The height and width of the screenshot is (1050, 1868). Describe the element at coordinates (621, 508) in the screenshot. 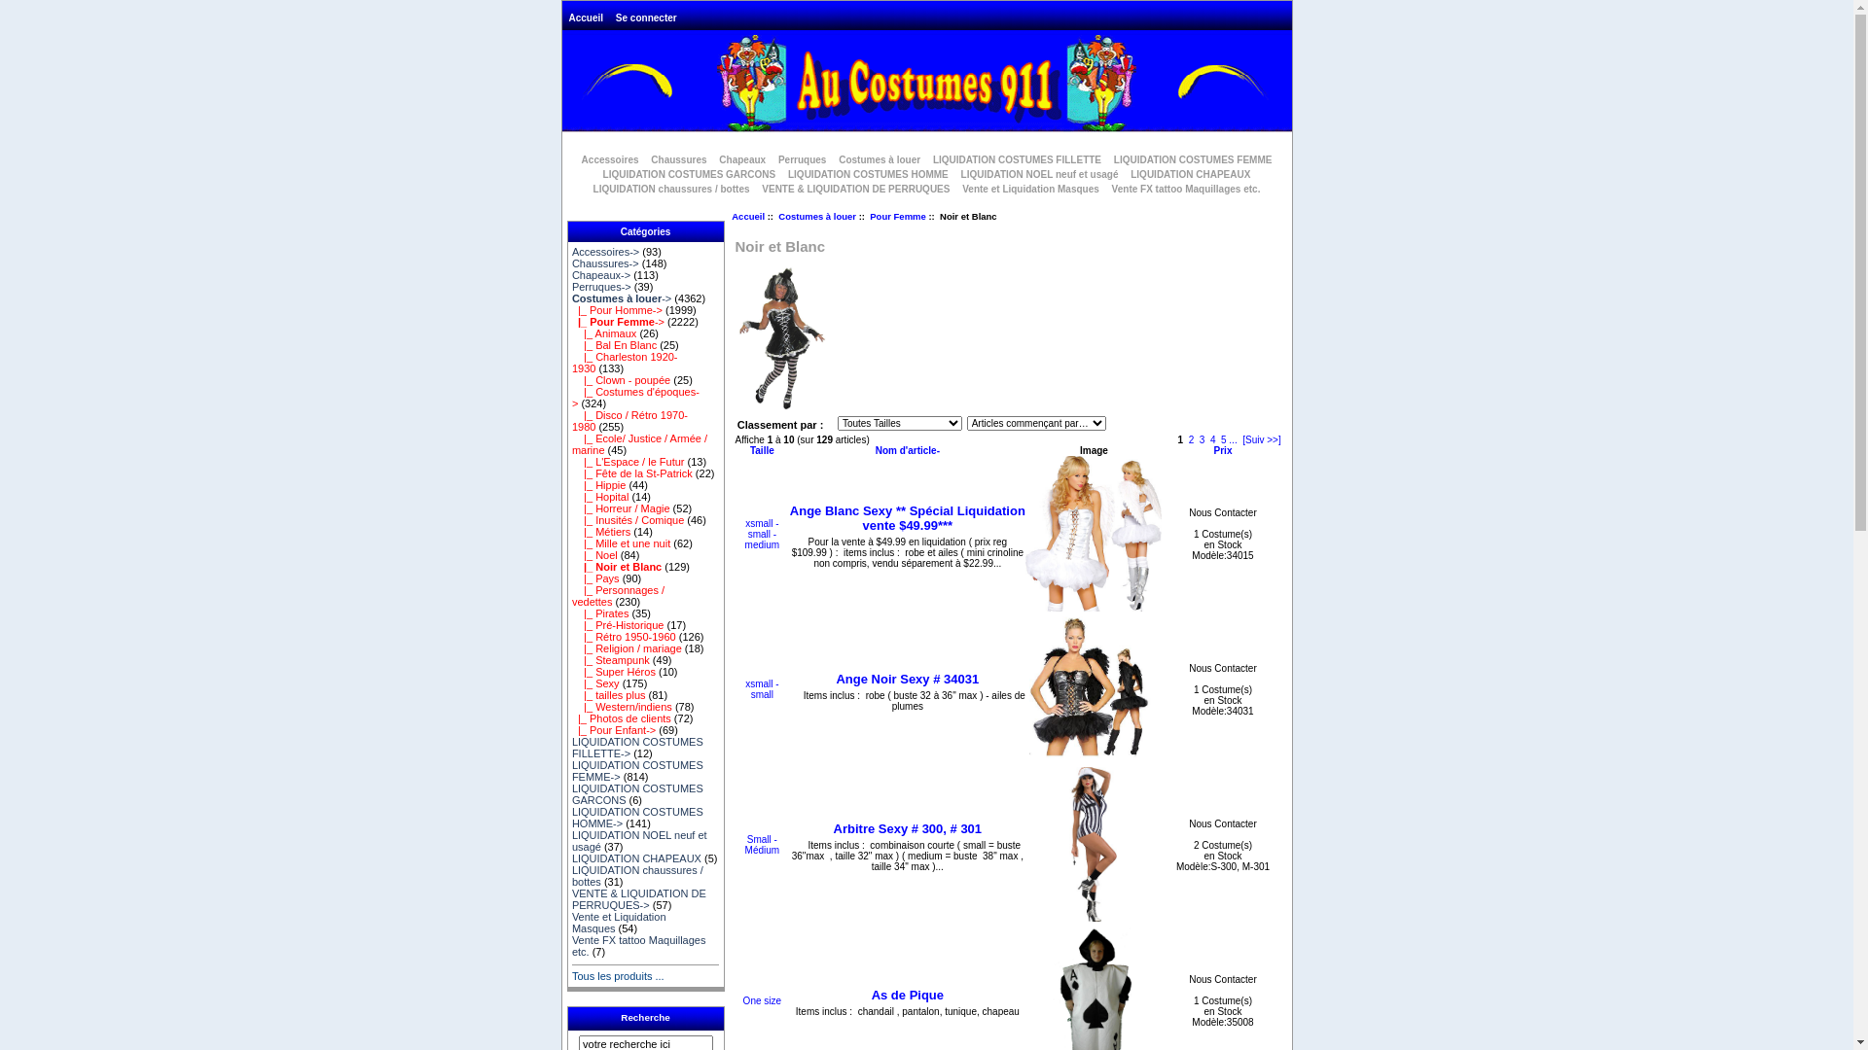

I see `    |_ Horreur / Magie` at that location.